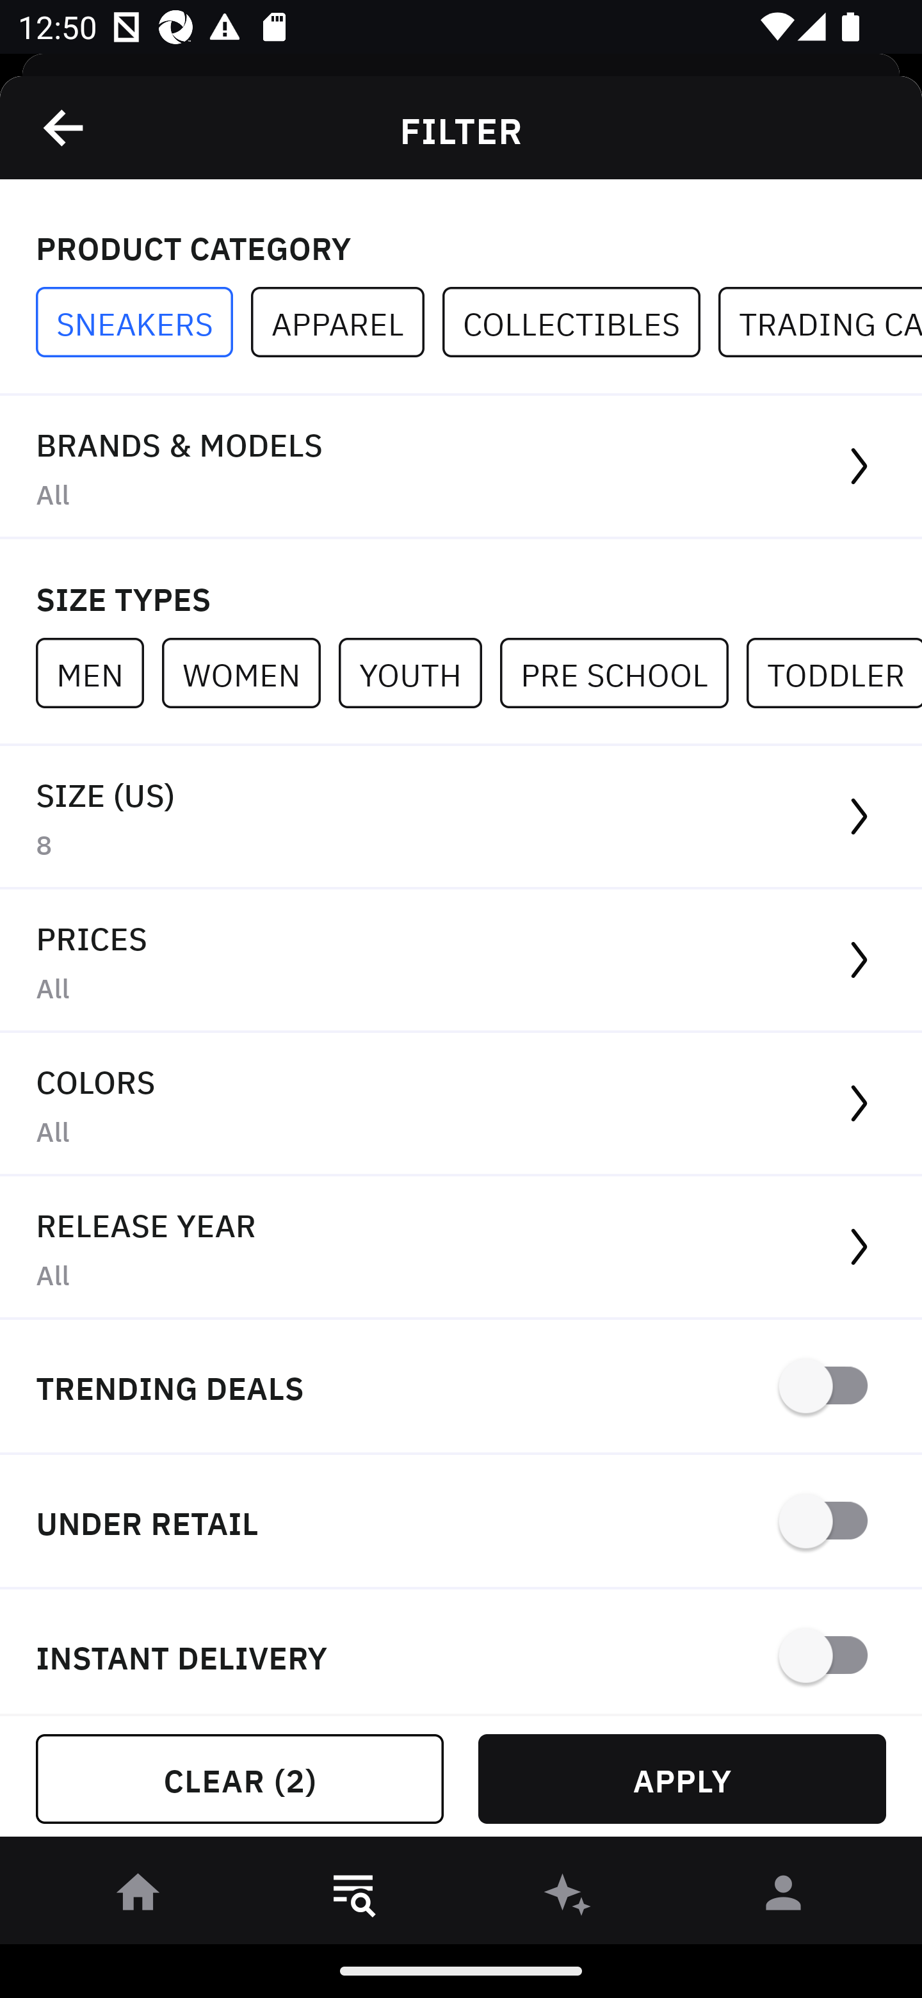  I want to click on INSTANT DELIVERY, so click(461, 1652).